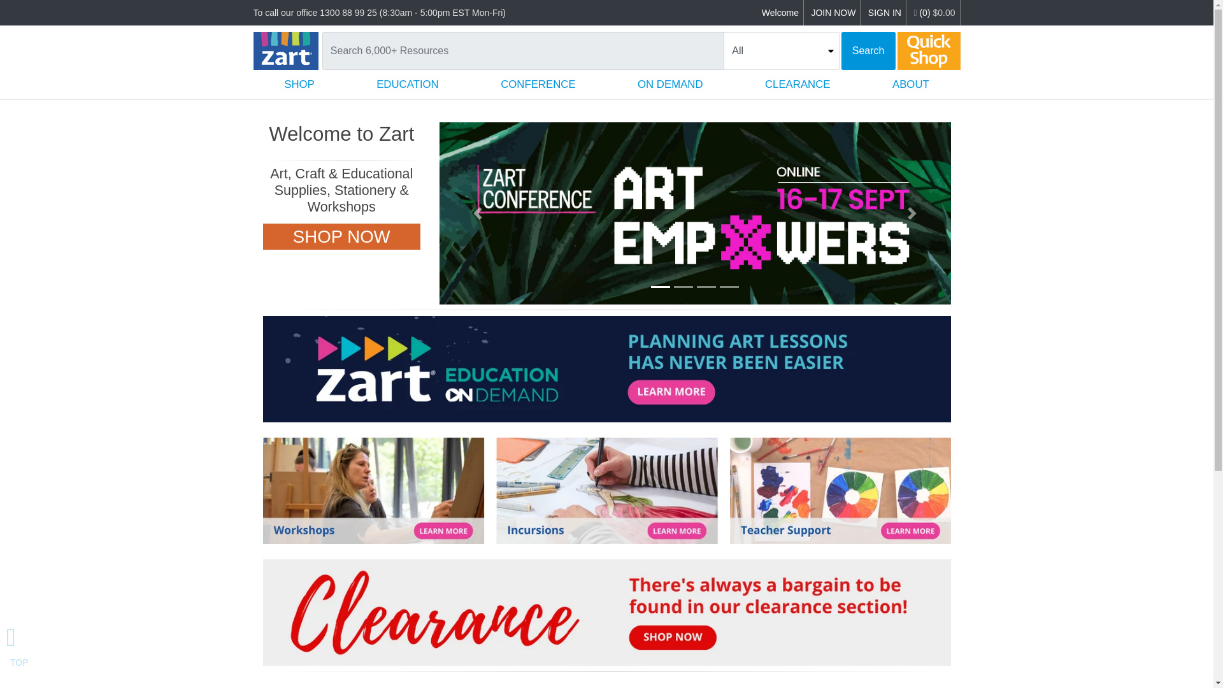 The height and width of the screenshot is (688, 1223). Describe the element at coordinates (885, 13) in the screenshot. I see `SIGN IN` at that location.